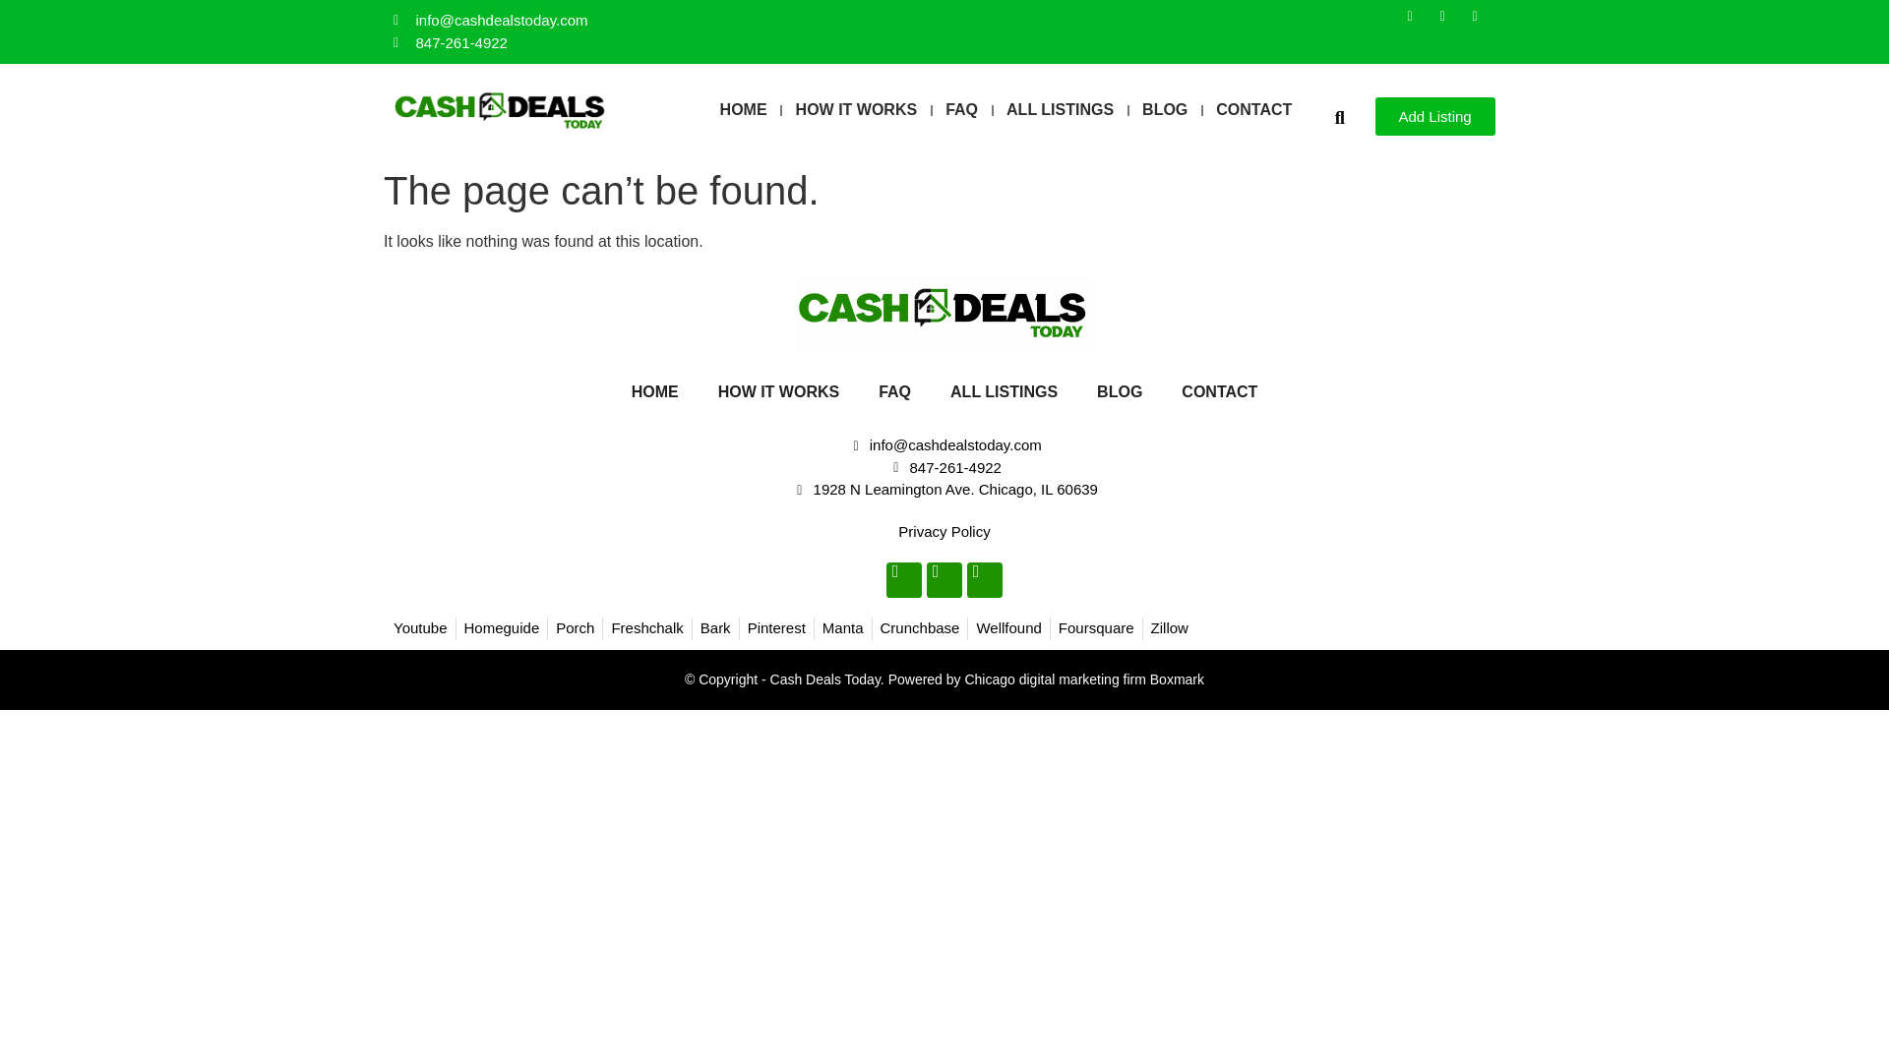 The width and height of the screenshot is (1889, 1062). I want to click on CONTACT, so click(1218, 391).